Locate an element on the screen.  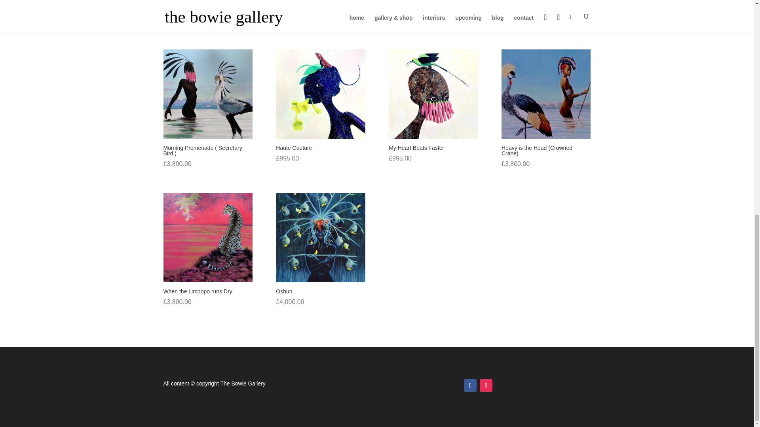
Limited edition print Not One of Us is located at coordinates (433, 8).